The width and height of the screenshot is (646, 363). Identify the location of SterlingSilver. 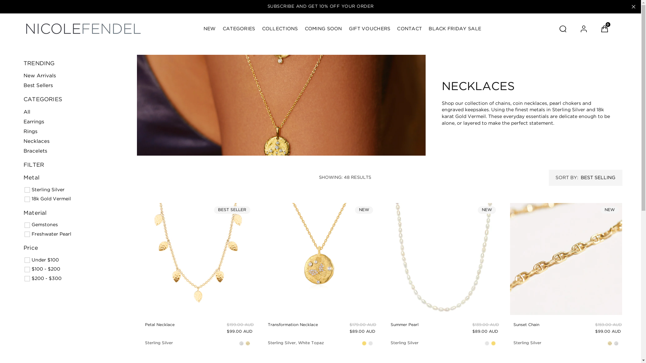
(371, 344).